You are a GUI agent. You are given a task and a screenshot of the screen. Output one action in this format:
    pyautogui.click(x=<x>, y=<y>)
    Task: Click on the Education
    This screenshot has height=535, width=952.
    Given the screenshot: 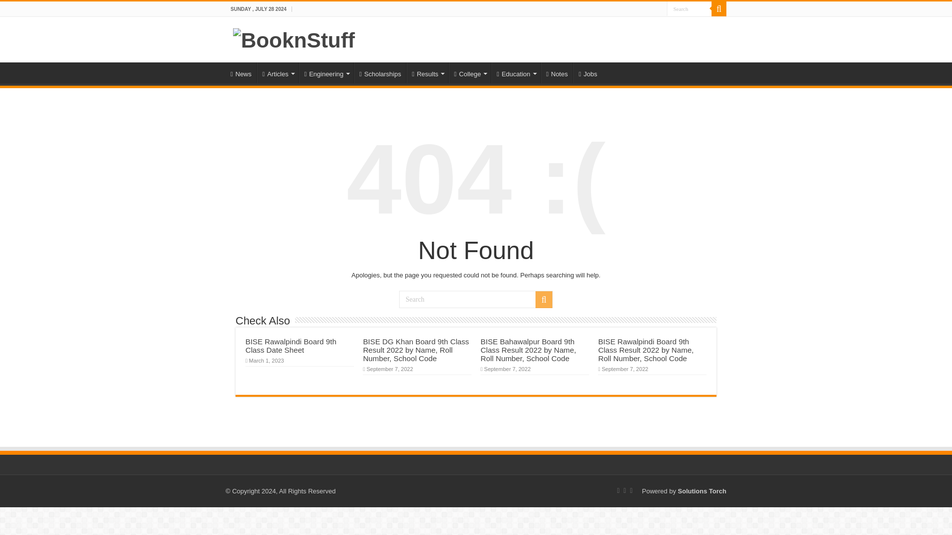 What is the action you would take?
    pyautogui.click(x=516, y=73)
    